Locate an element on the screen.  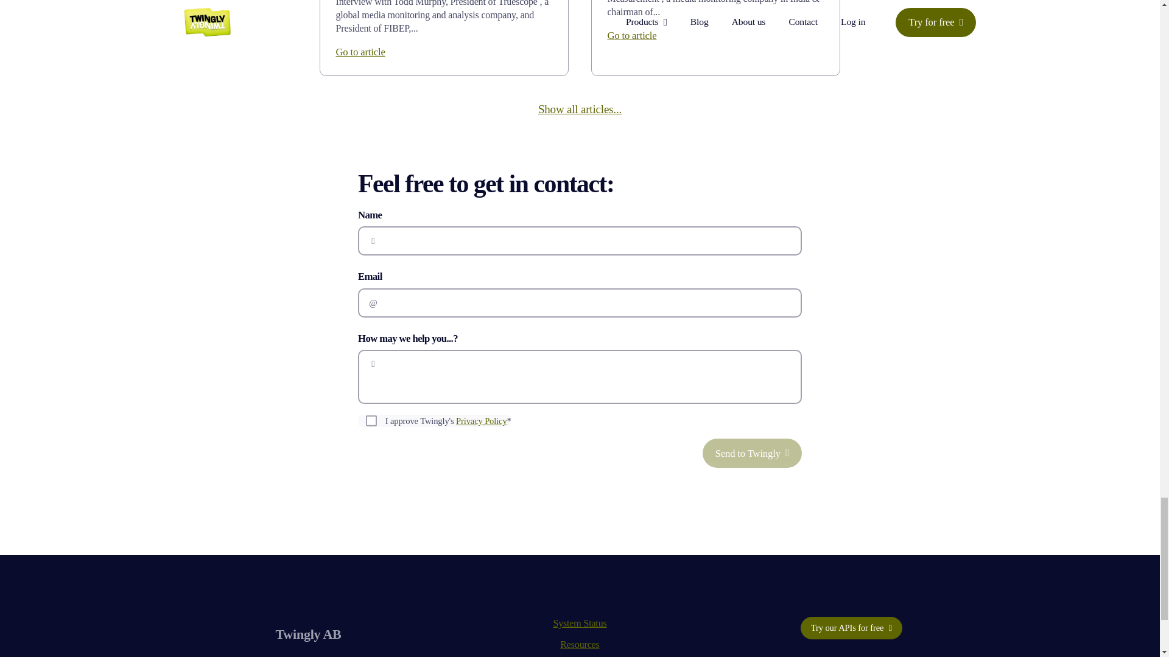
Go to article is located at coordinates (631, 35).